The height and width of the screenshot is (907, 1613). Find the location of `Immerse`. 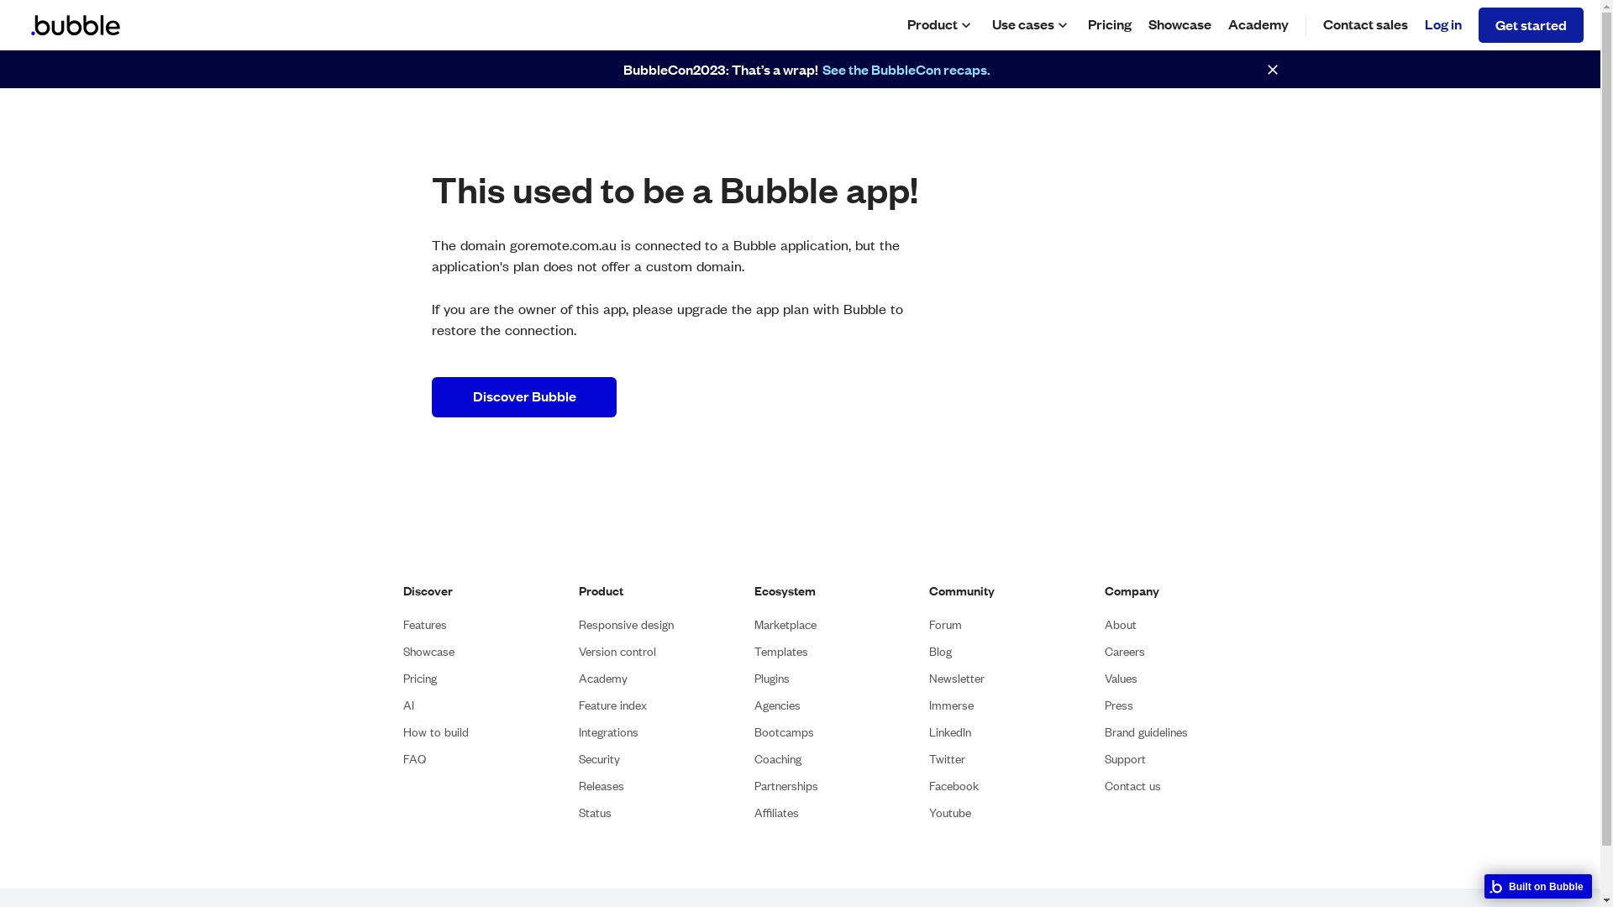

Immerse is located at coordinates (951, 705).